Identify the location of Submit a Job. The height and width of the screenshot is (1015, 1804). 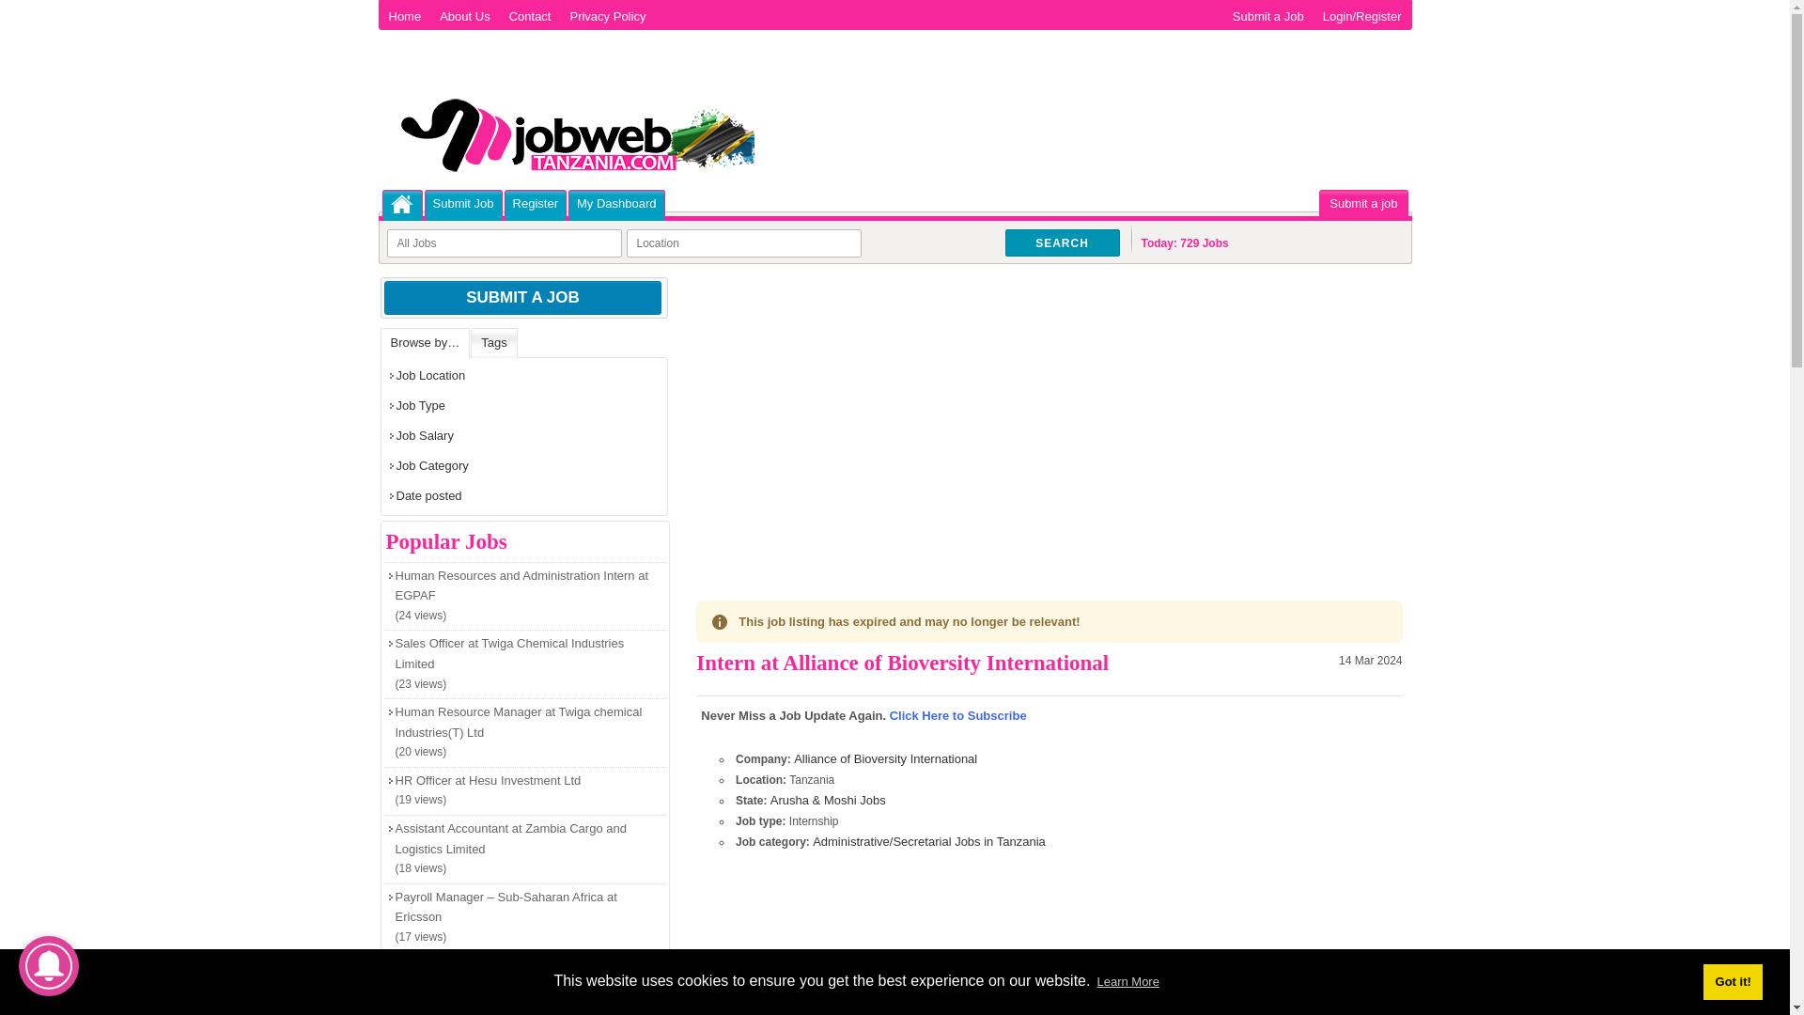
(1267, 16).